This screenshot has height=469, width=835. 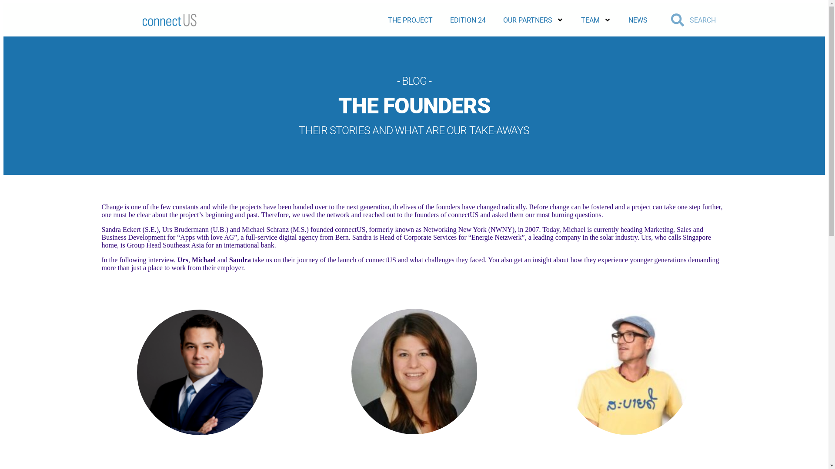 What do you see at coordinates (533, 20) in the screenshot?
I see `OUR PARTNERS` at bounding box center [533, 20].